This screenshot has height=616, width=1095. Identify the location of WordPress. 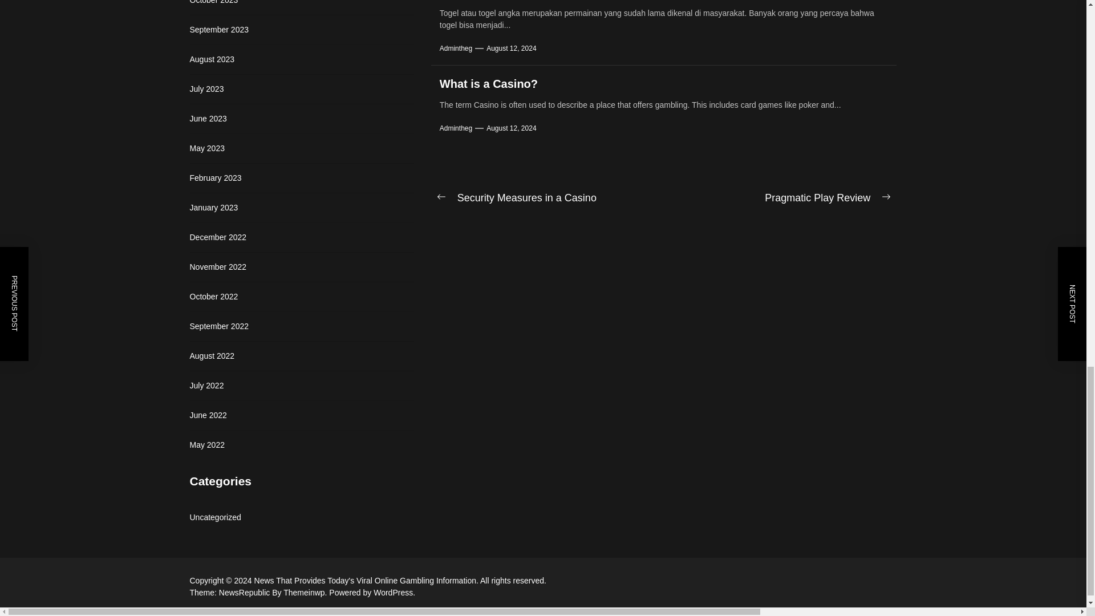
(394, 592).